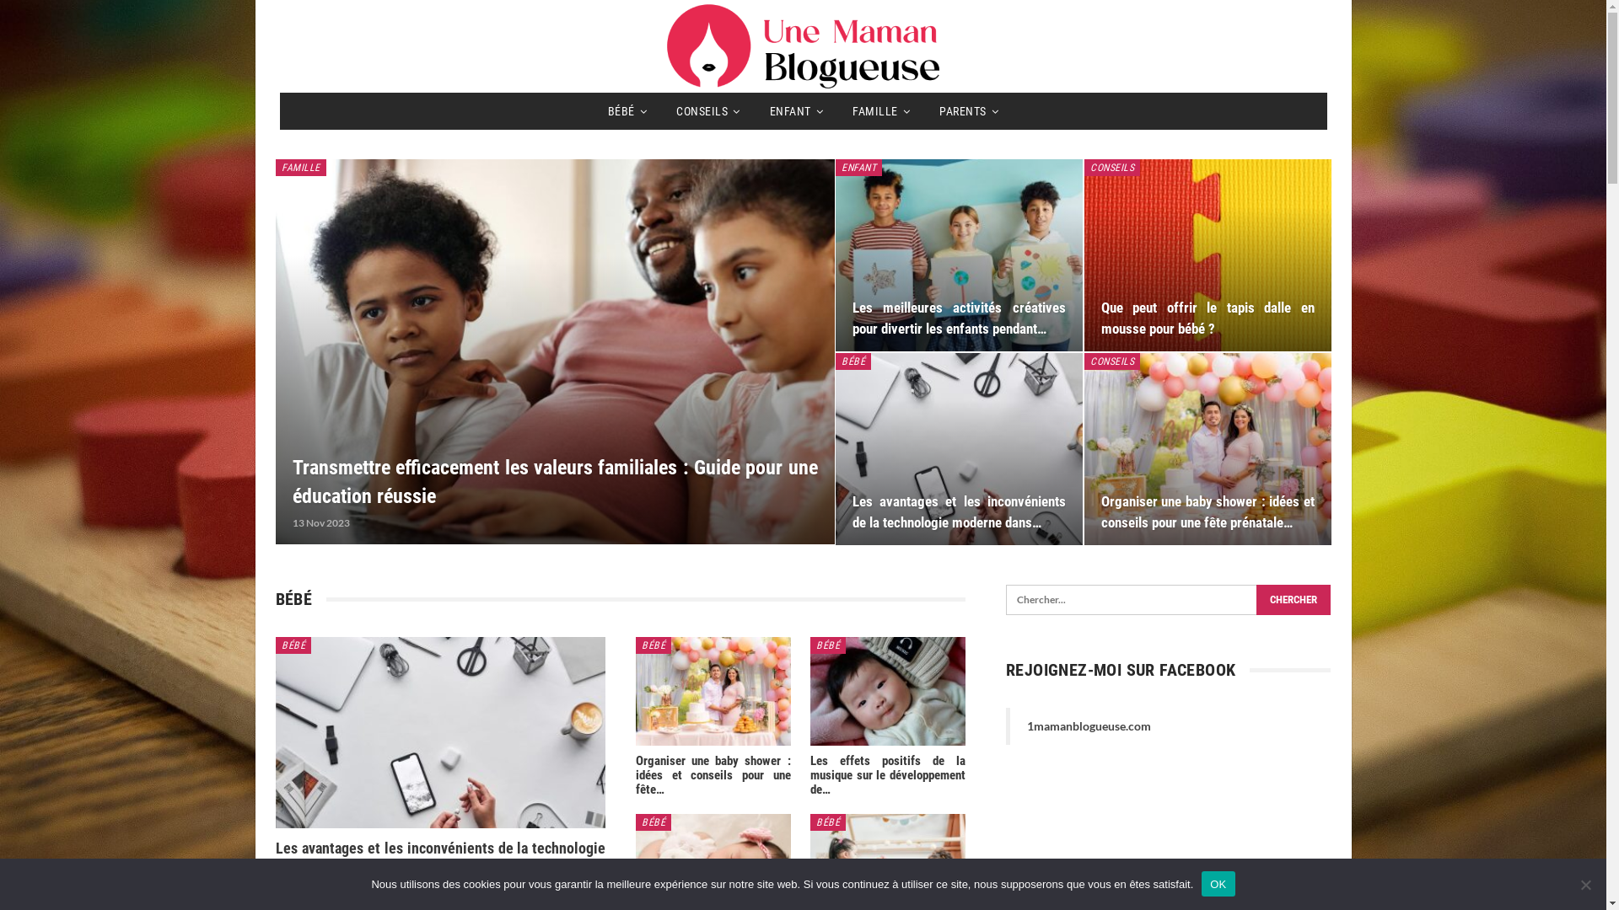 The width and height of the screenshot is (1619, 910). What do you see at coordinates (797, 111) in the screenshot?
I see `ENFANT` at bounding box center [797, 111].